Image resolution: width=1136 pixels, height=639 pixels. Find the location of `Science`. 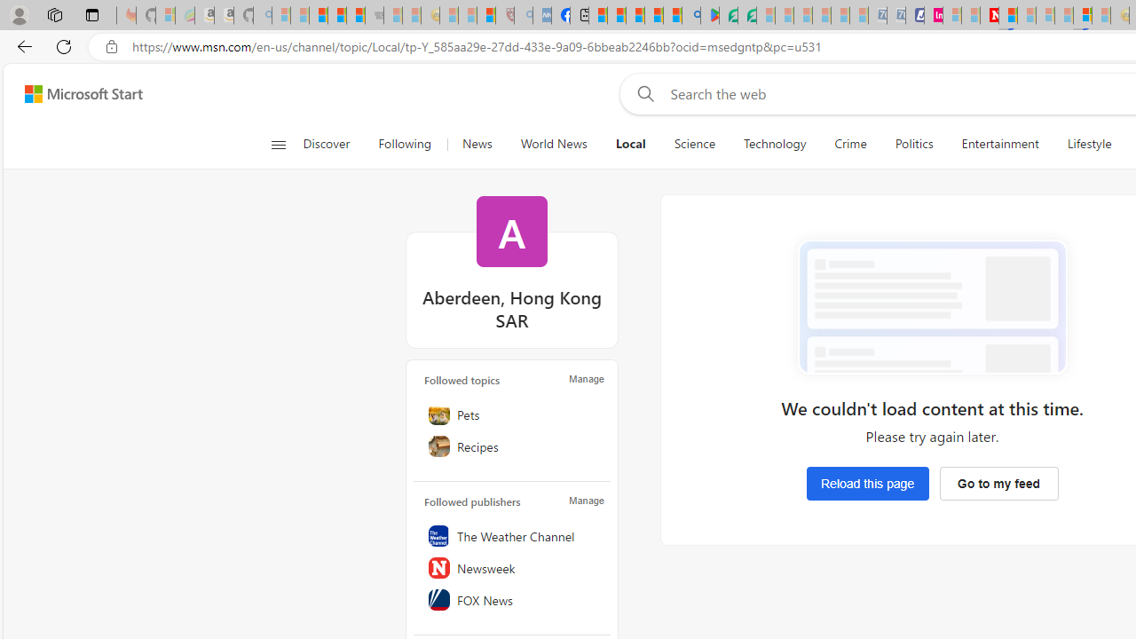

Science is located at coordinates (694, 144).